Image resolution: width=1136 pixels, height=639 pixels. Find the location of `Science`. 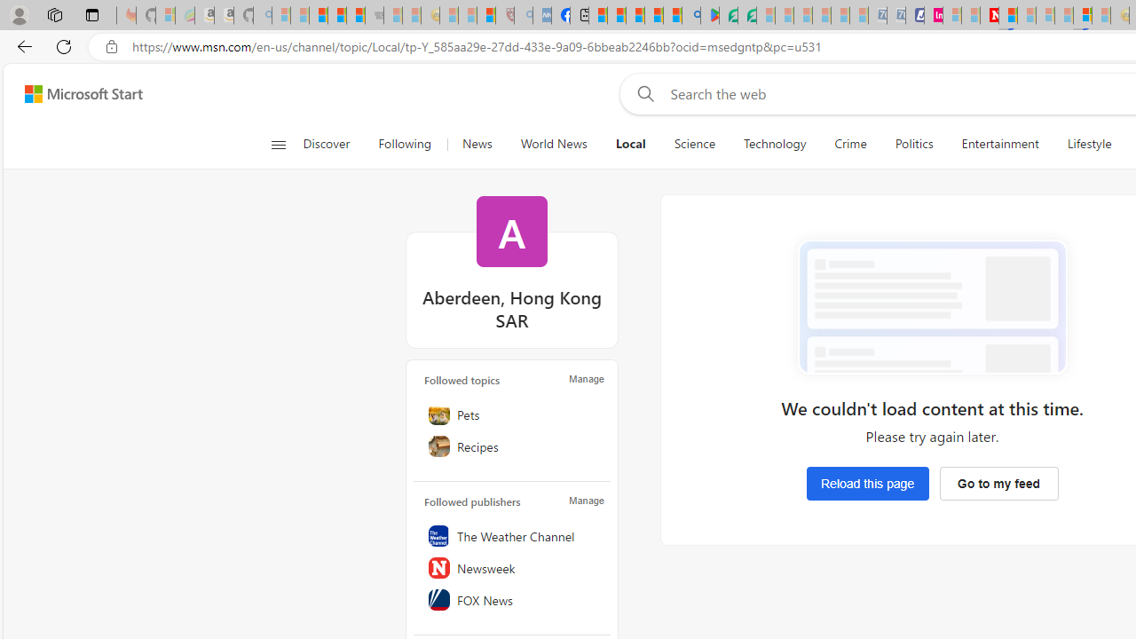

Science is located at coordinates (694, 144).